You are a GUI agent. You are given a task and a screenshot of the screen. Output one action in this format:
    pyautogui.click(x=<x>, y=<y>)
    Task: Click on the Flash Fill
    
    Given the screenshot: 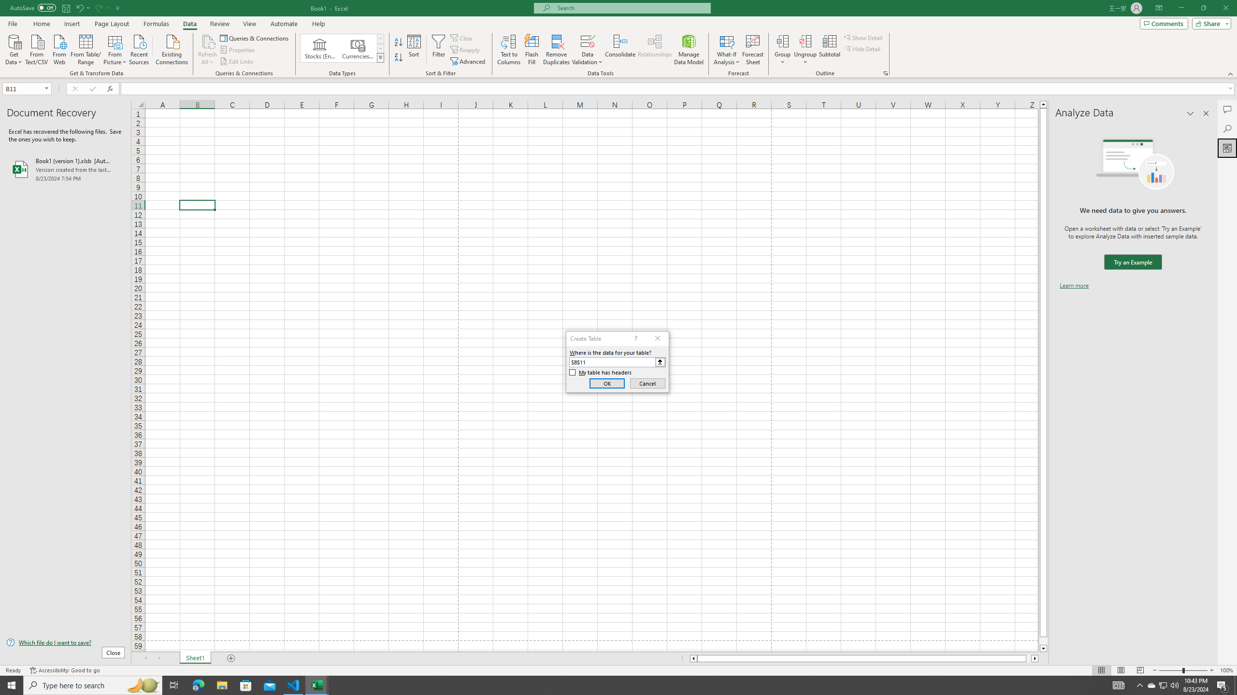 What is the action you would take?
    pyautogui.click(x=532, y=50)
    